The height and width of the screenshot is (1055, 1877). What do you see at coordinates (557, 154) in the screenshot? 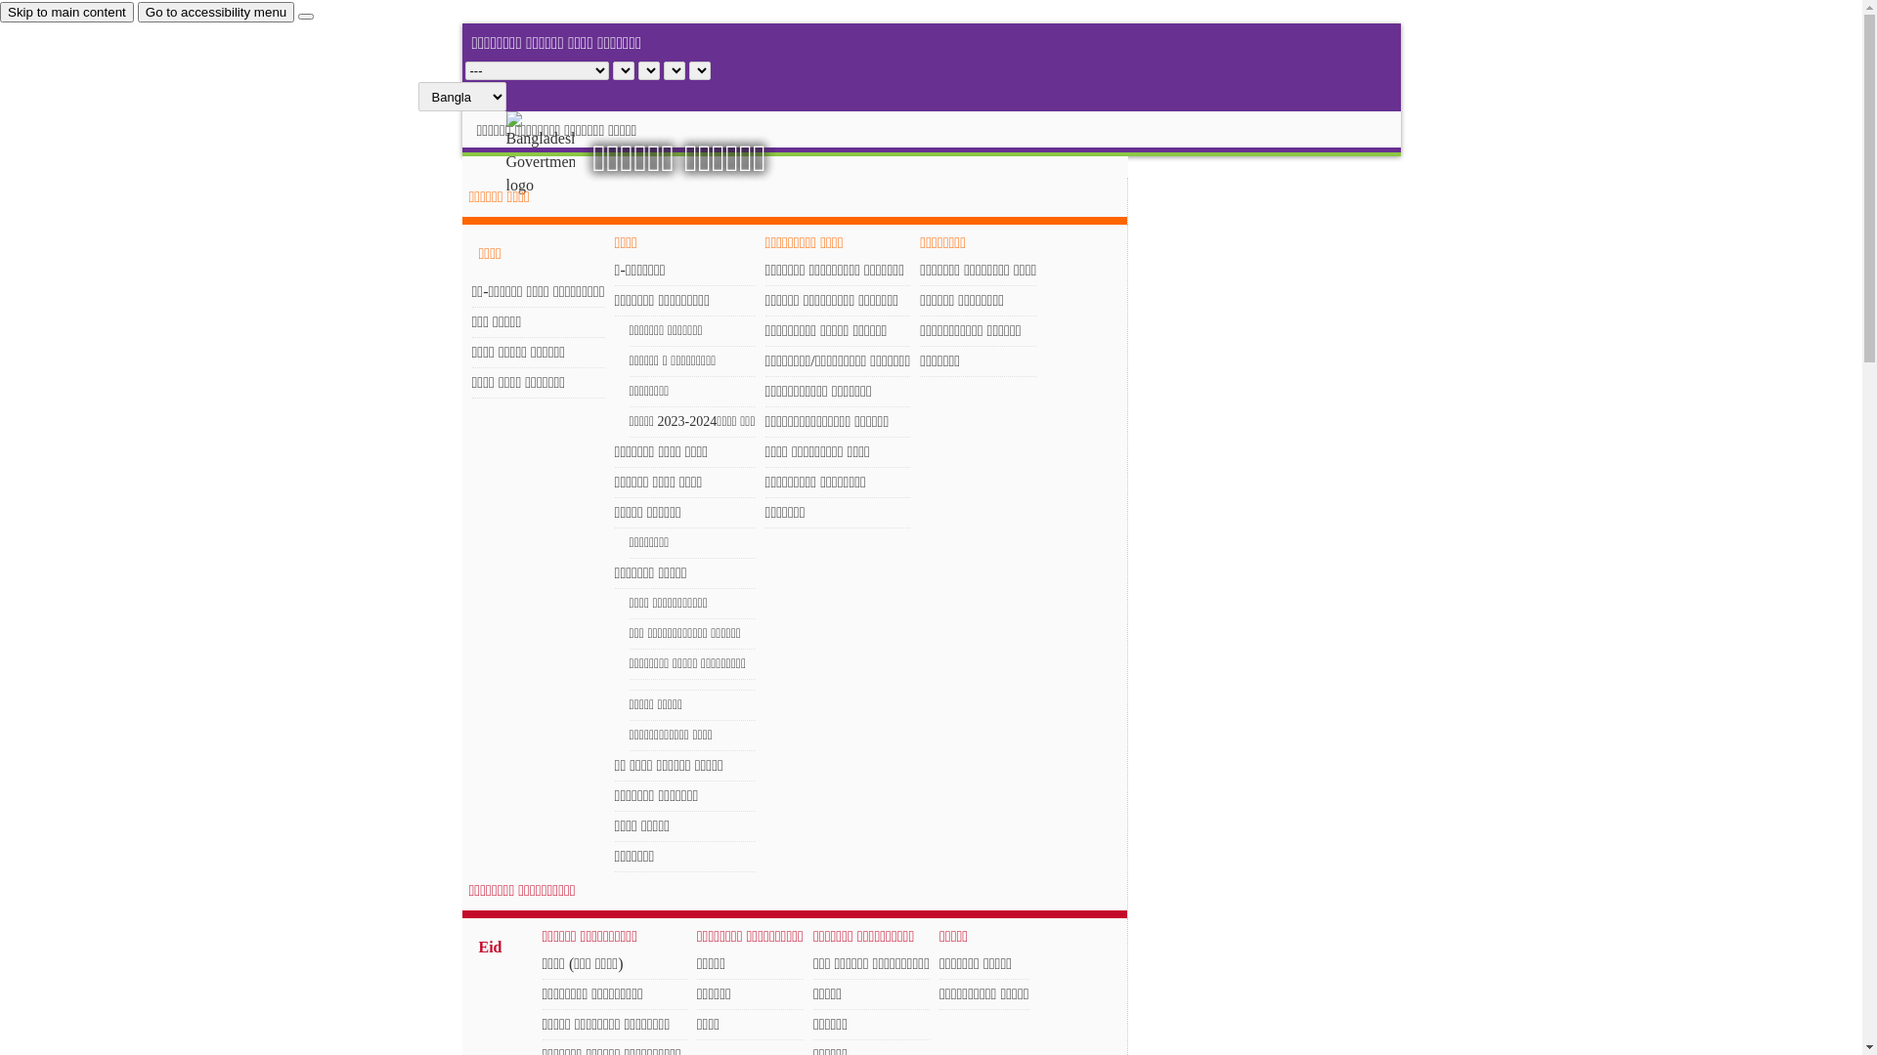
I see `
                
            ` at bounding box center [557, 154].